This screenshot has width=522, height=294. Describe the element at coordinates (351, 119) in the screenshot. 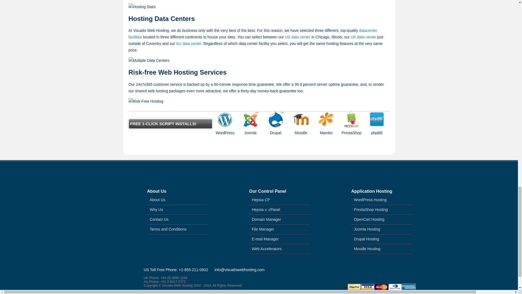

I see `PrestaShop` at that location.